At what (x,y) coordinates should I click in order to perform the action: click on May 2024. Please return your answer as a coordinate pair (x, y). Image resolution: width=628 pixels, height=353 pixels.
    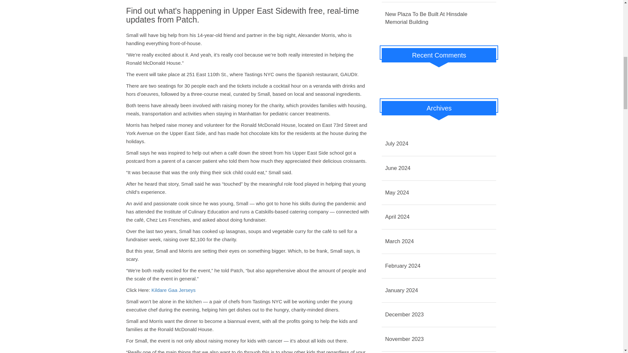
    Looking at the image, I should click on (439, 193).